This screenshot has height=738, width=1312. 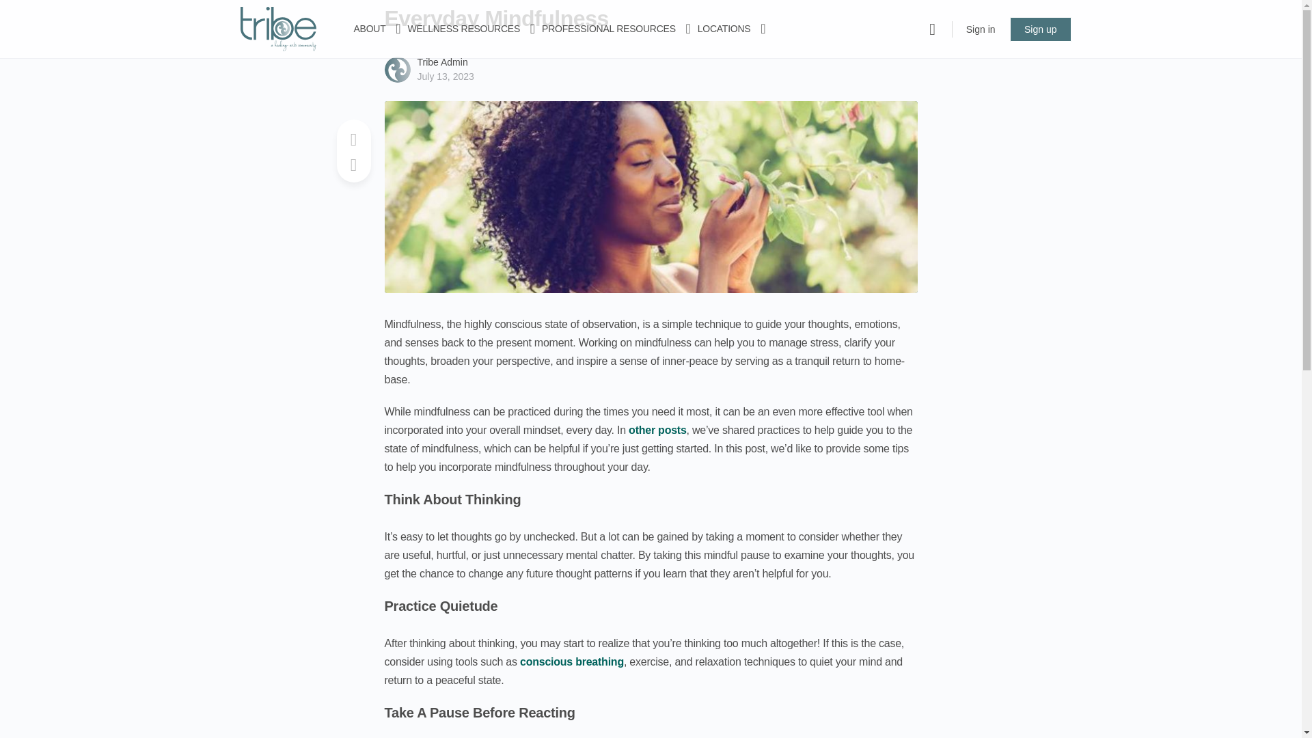 What do you see at coordinates (724, 29) in the screenshot?
I see `LOCATIONS` at bounding box center [724, 29].